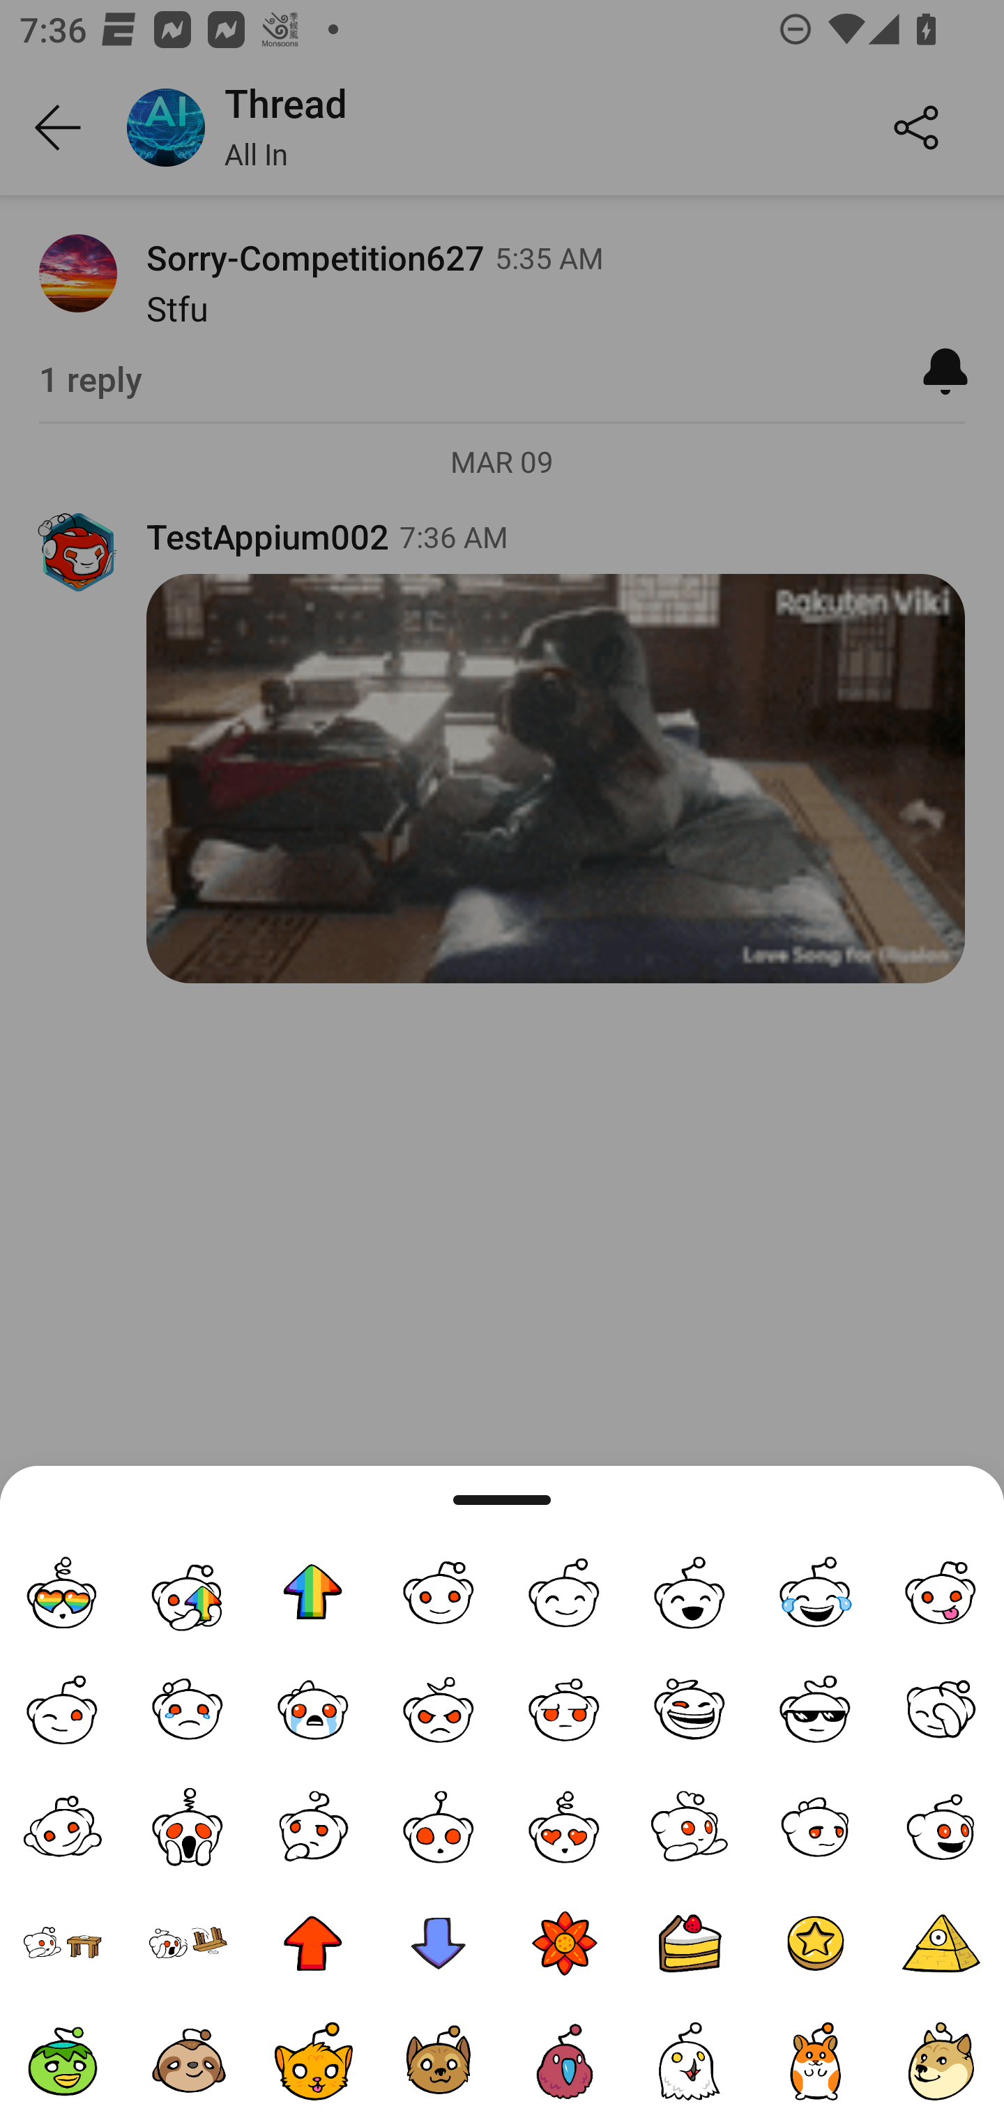 Image resolution: width=1004 pixels, height=2120 pixels. I want to click on partyparrot, so click(565, 2061).